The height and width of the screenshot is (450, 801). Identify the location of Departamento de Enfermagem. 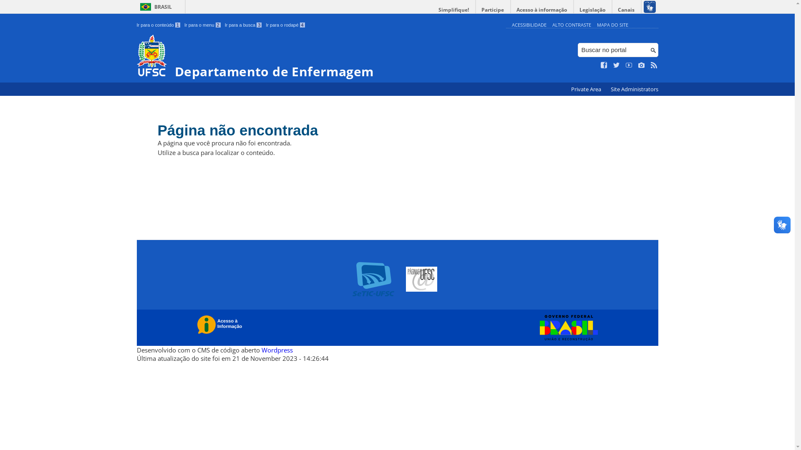
(320, 57).